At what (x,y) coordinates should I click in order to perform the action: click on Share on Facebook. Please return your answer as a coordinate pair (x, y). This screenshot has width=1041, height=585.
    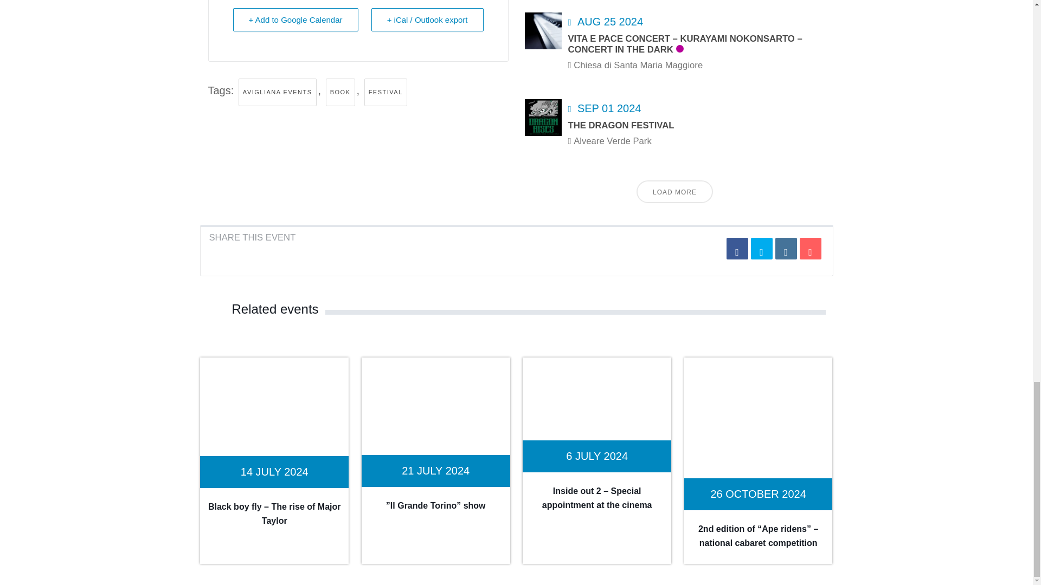
    Looking at the image, I should click on (737, 248).